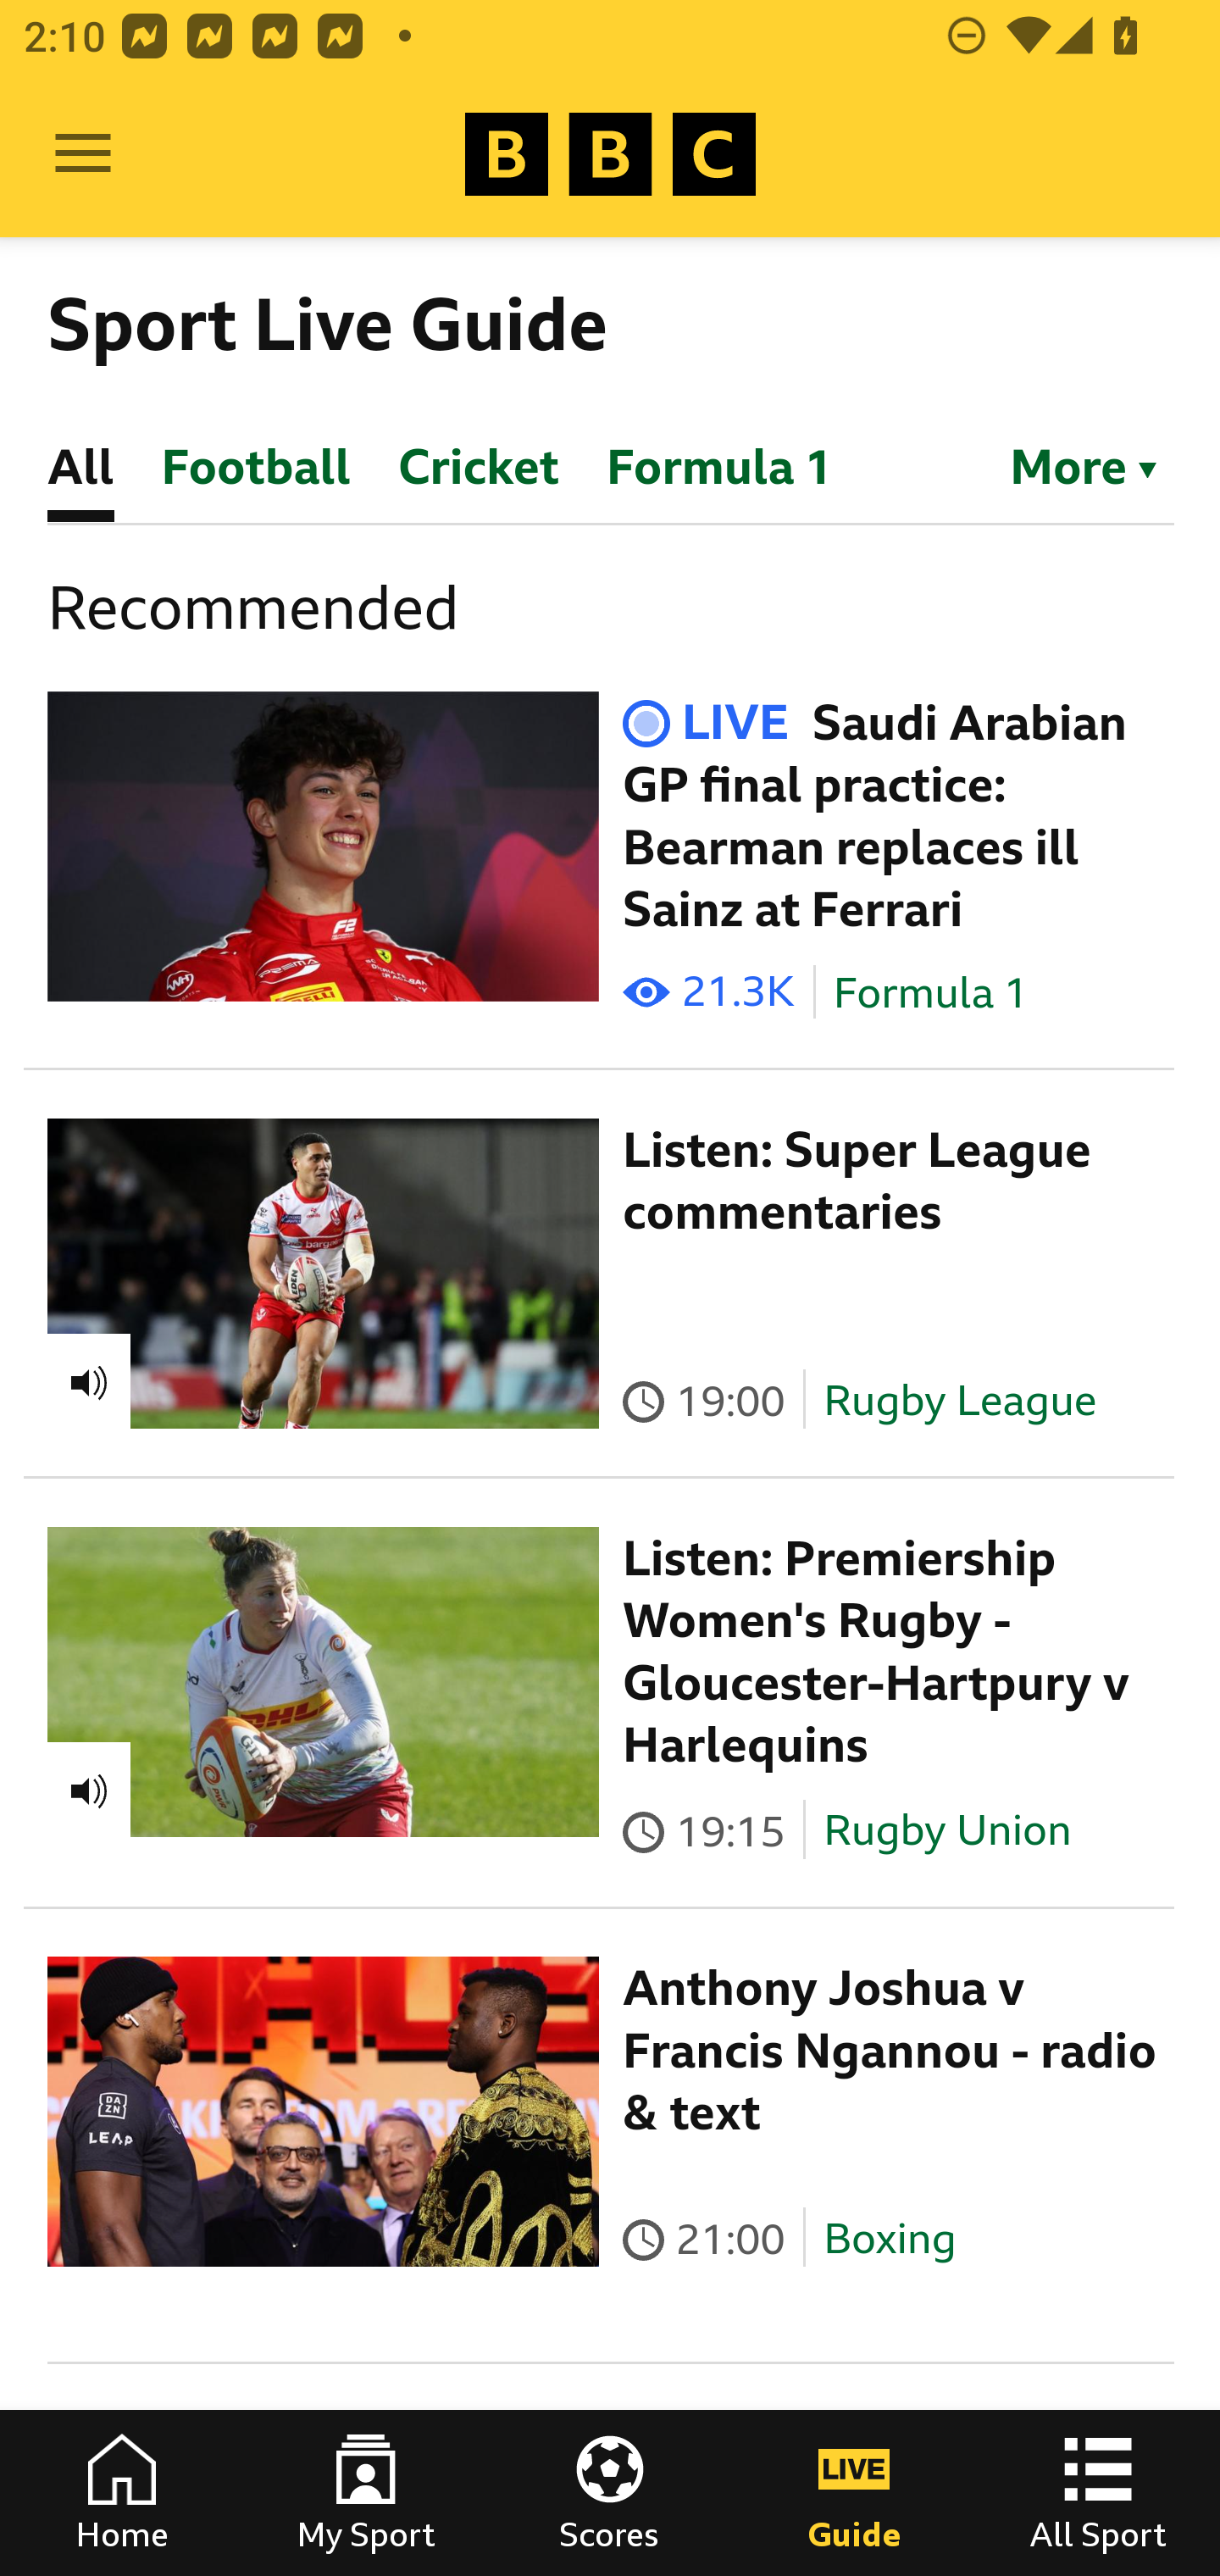 Image resolution: width=1220 pixels, height=2576 pixels. What do you see at coordinates (366, 2493) in the screenshot?
I see `My Sport` at bounding box center [366, 2493].